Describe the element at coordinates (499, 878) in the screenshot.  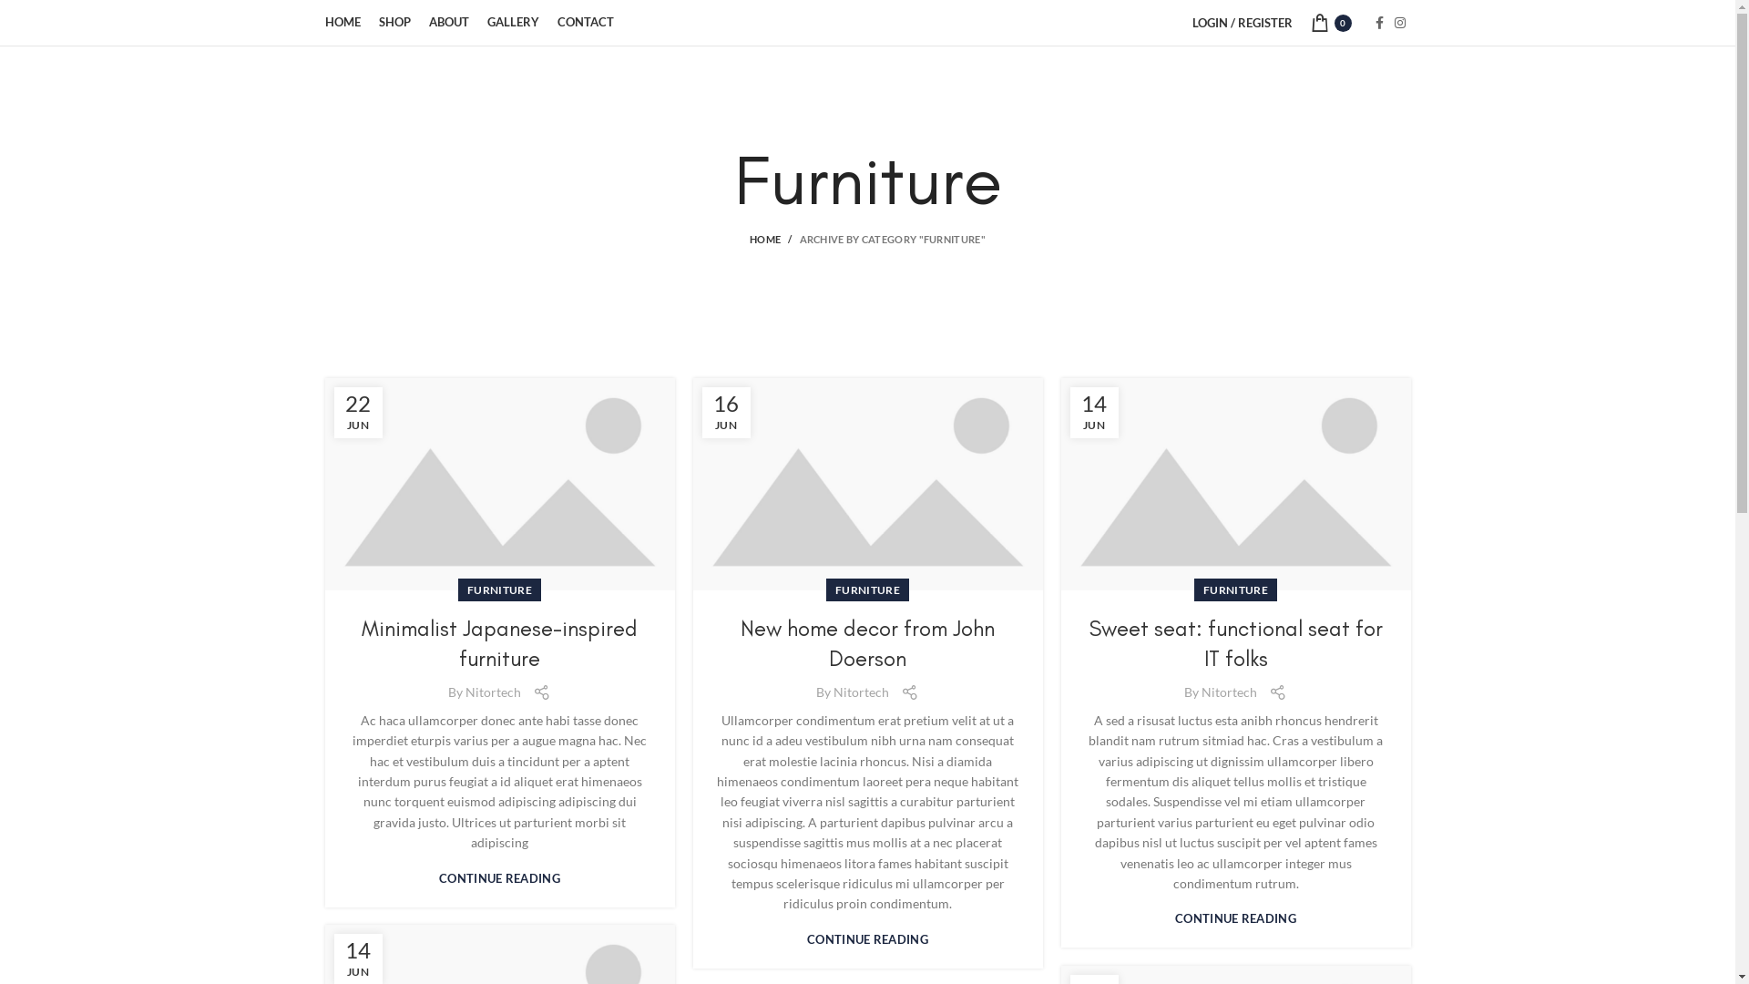
I see `CONTINUE READING` at that location.